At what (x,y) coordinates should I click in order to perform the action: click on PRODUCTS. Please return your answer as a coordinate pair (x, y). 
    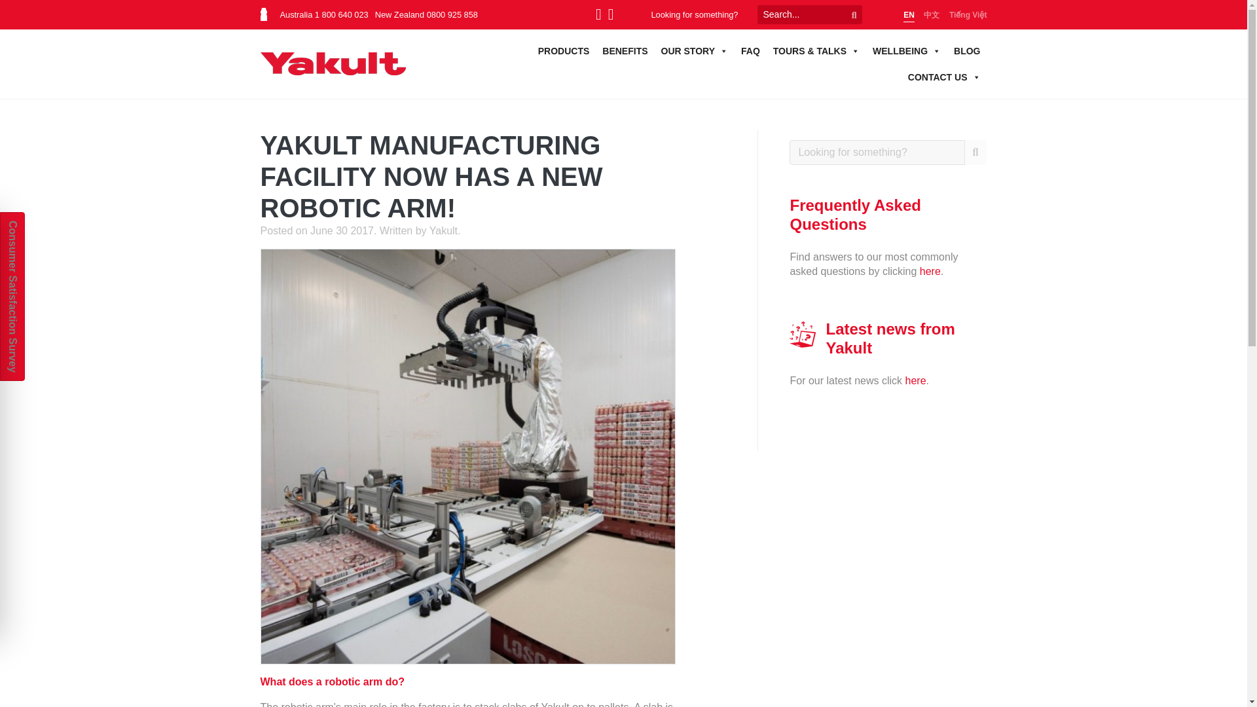
    Looking at the image, I should click on (564, 51).